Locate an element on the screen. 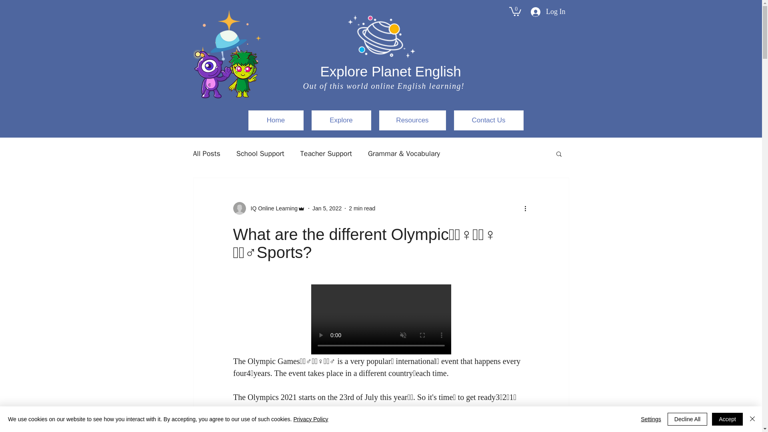 This screenshot has width=768, height=432. Jan 5, 2022 is located at coordinates (327, 208).